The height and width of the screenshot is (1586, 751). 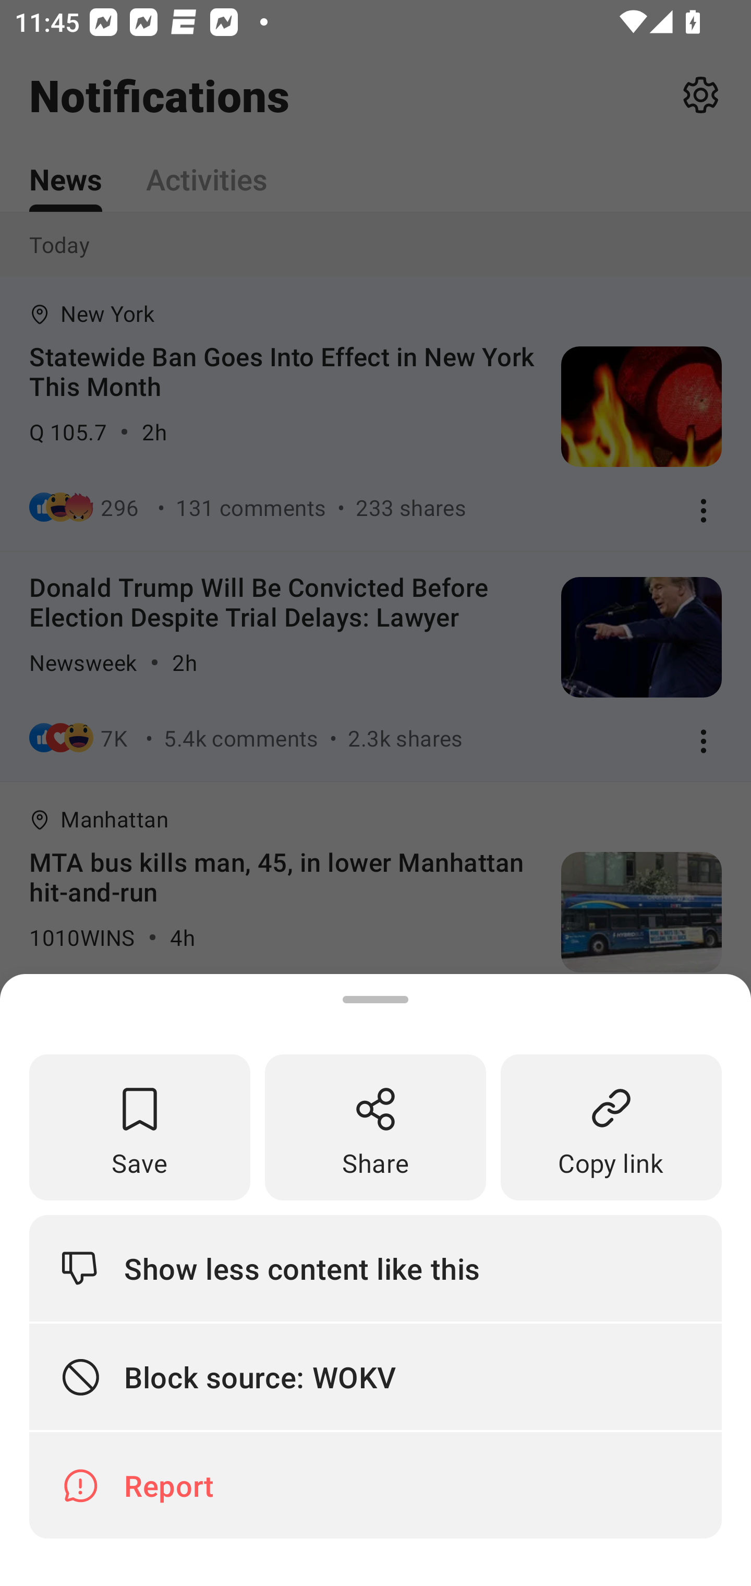 What do you see at coordinates (375, 1268) in the screenshot?
I see `Show less content like this` at bounding box center [375, 1268].